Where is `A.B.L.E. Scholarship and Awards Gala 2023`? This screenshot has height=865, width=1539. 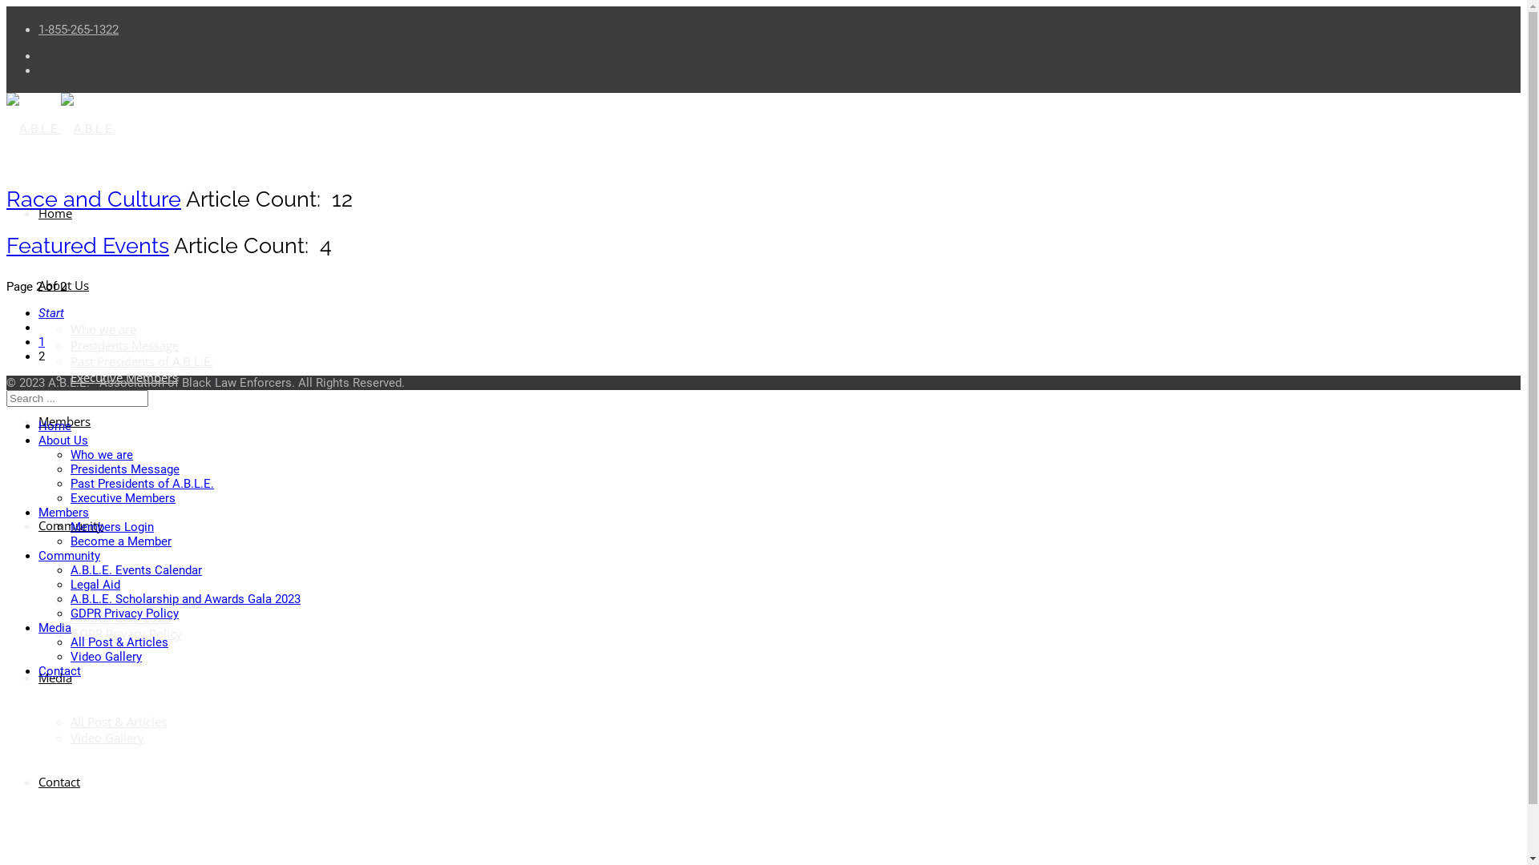
A.B.L.E. Scholarship and Awards Gala 2023 is located at coordinates (186, 599).